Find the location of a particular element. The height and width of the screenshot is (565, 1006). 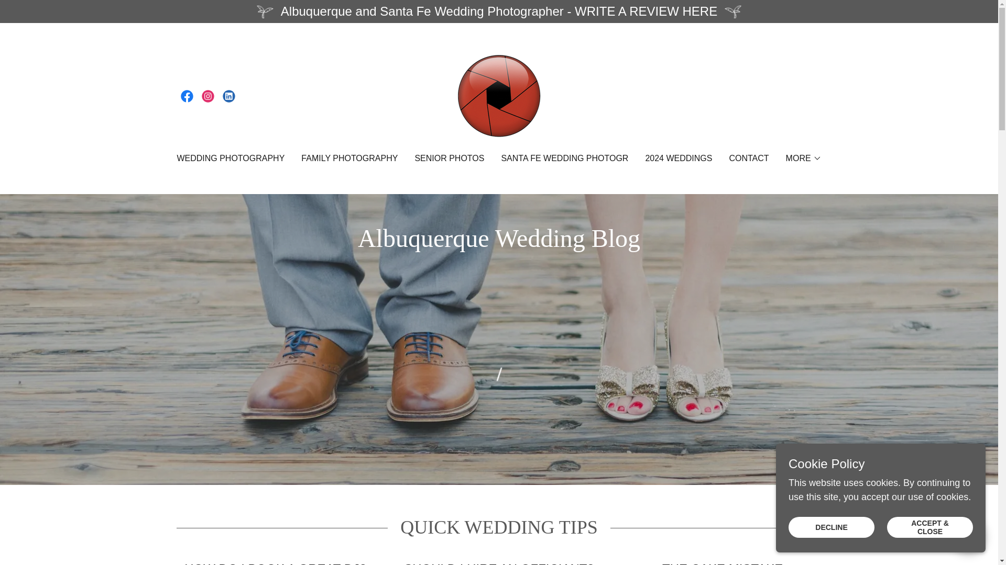

SANTA FE WEDDING PHOTOGR is located at coordinates (565, 158).